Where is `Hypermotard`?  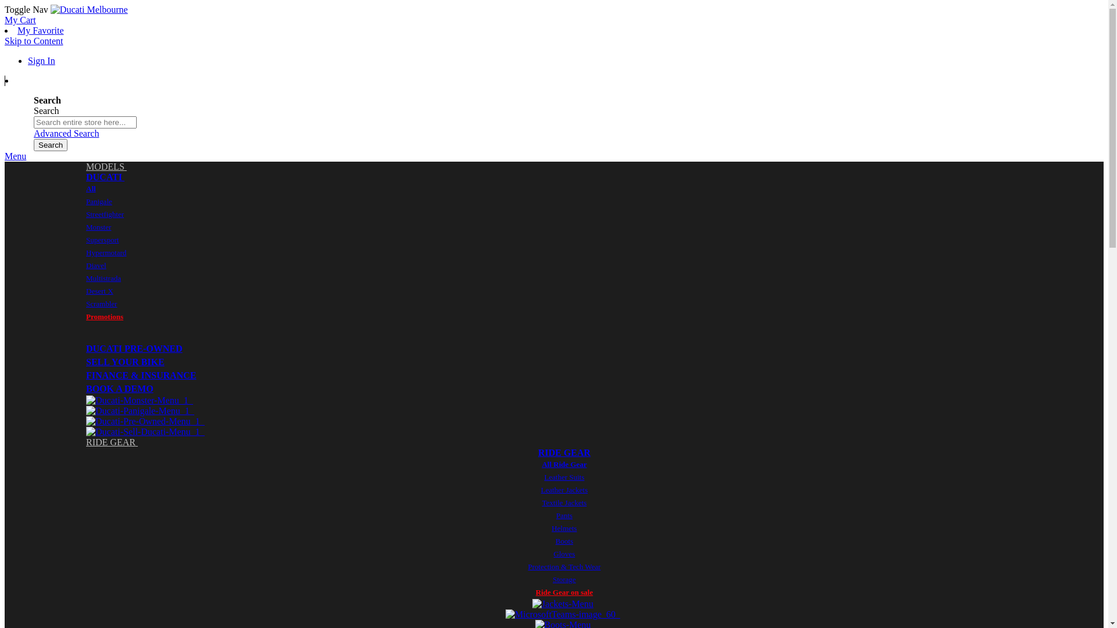 Hypermotard is located at coordinates (106, 252).